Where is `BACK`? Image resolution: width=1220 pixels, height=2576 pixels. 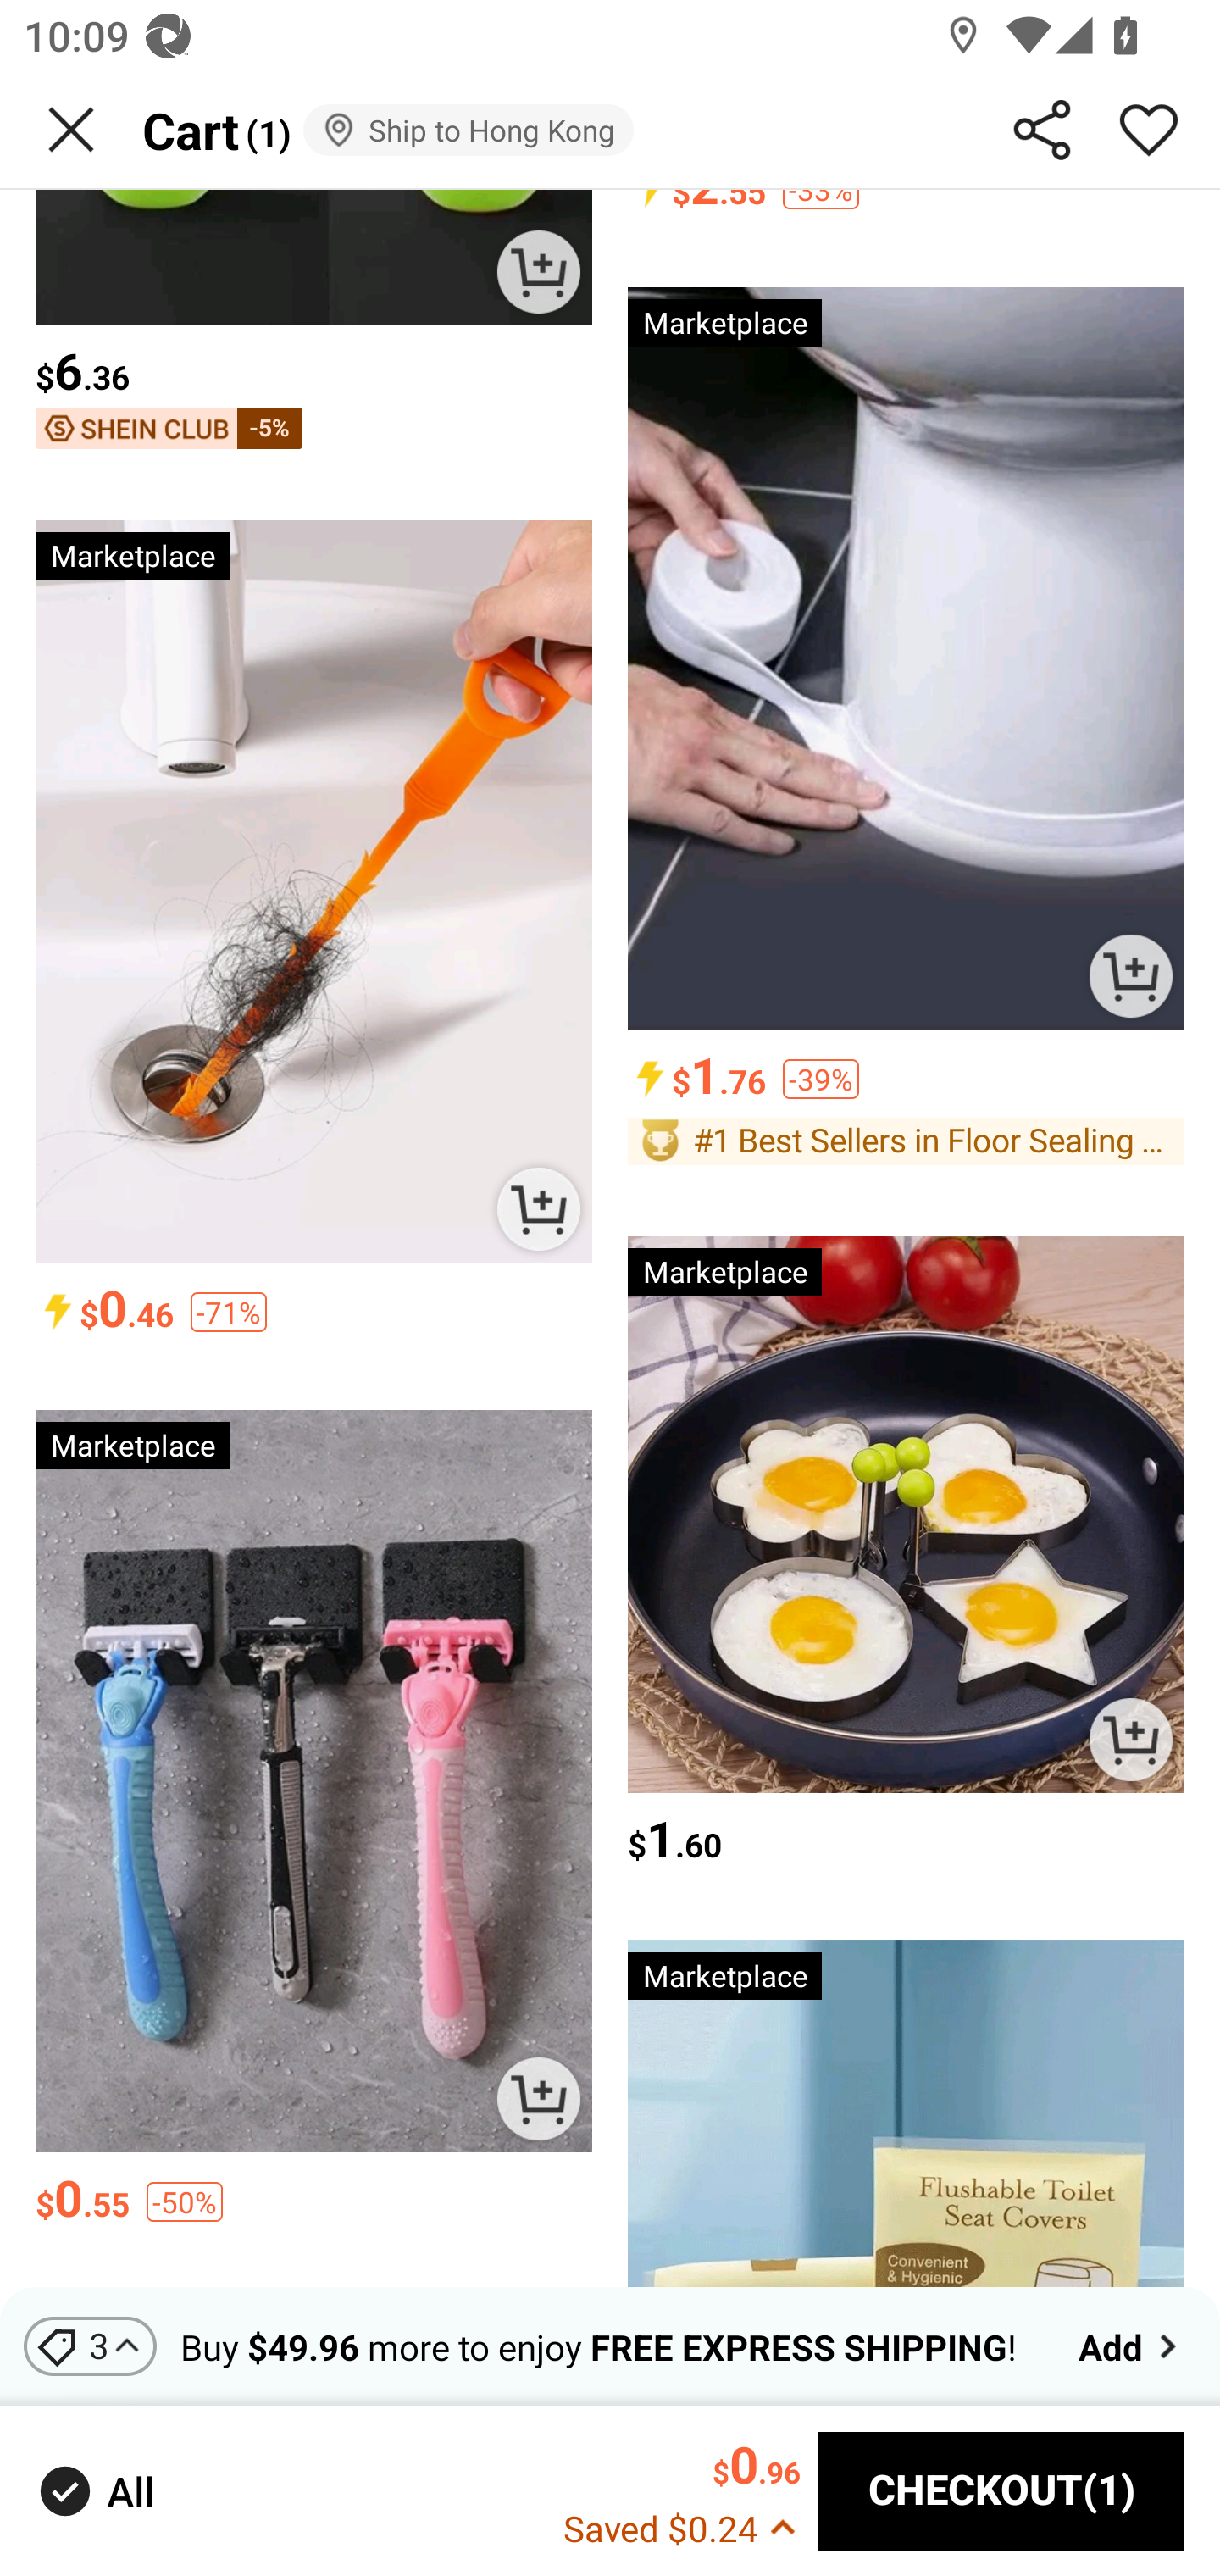
BACK is located at coordinates (71, 130).